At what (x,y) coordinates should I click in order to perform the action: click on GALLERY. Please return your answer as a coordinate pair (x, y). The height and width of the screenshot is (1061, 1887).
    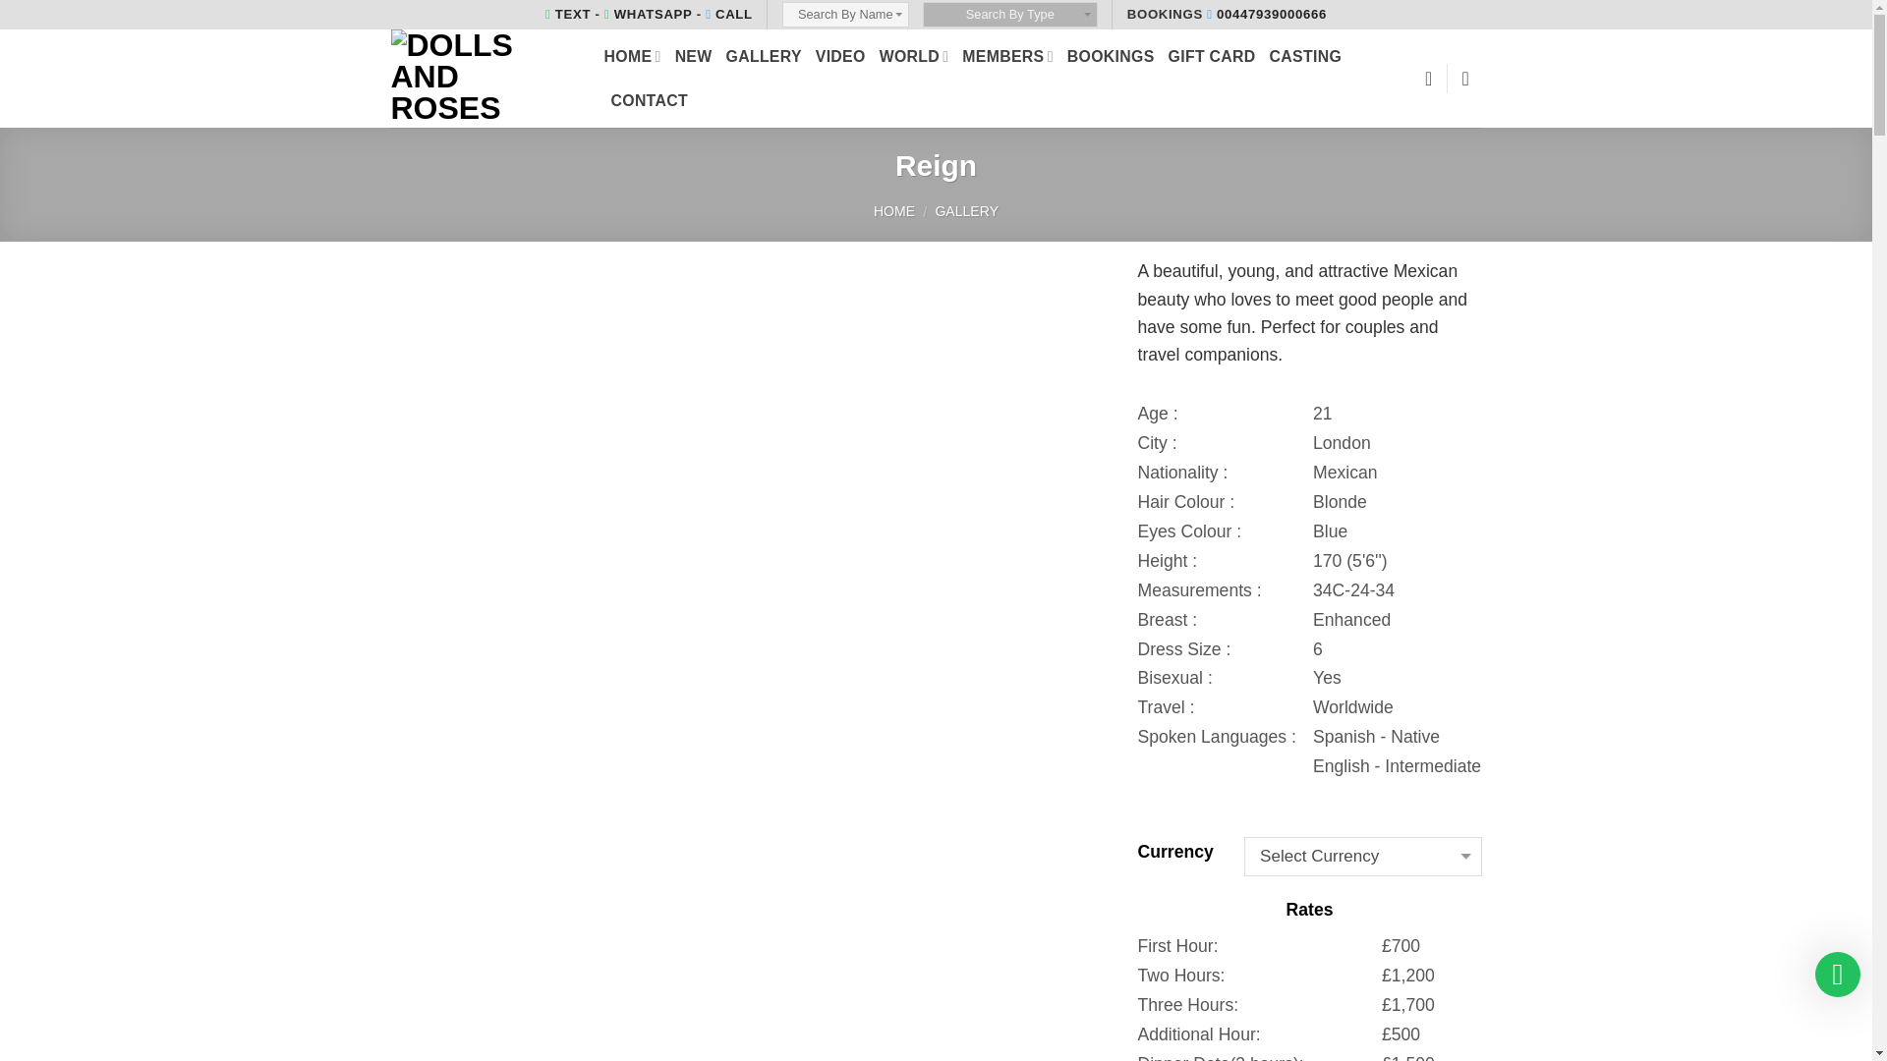
    Looking at the image, I should click on (765, 55).